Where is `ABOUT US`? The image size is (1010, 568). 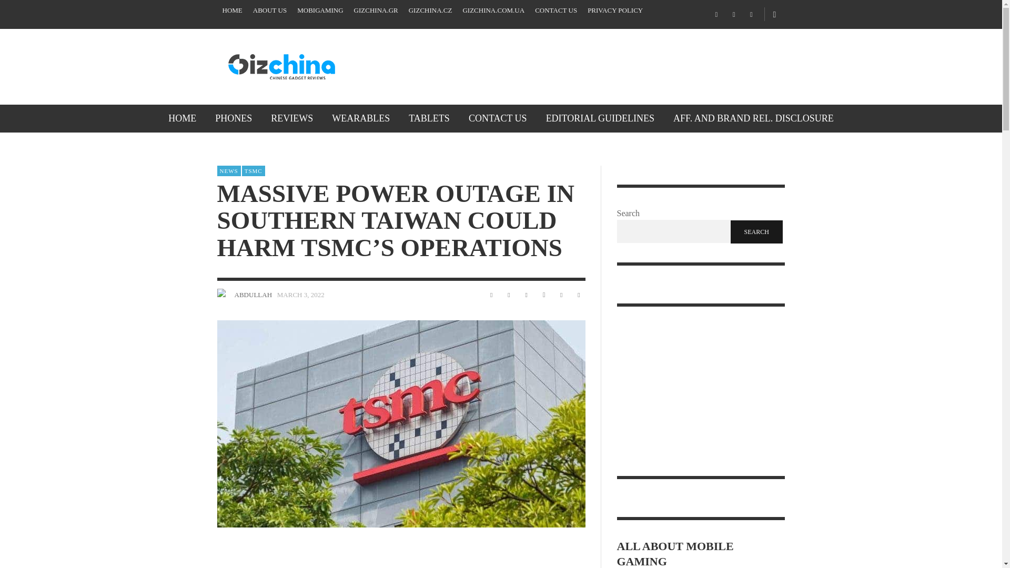
ABOUT US is located at coordinates (269, 11).